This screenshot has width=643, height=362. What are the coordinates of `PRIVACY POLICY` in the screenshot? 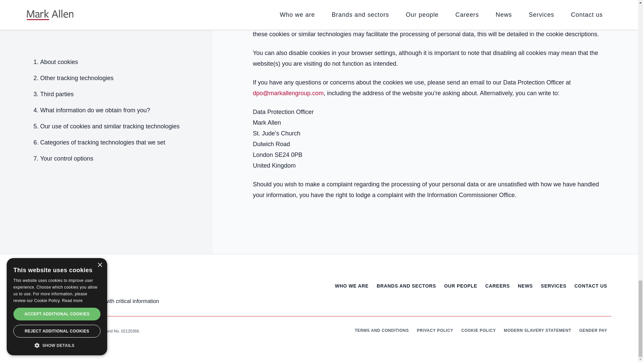 It's located at (435, 331).